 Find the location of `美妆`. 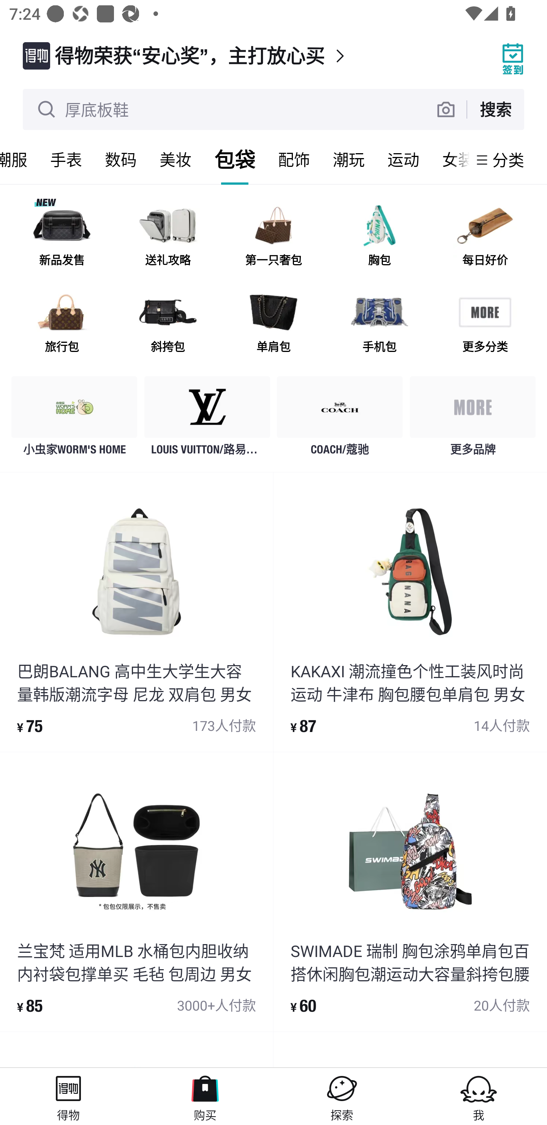

美妆 is located at coordinates (175, 160).